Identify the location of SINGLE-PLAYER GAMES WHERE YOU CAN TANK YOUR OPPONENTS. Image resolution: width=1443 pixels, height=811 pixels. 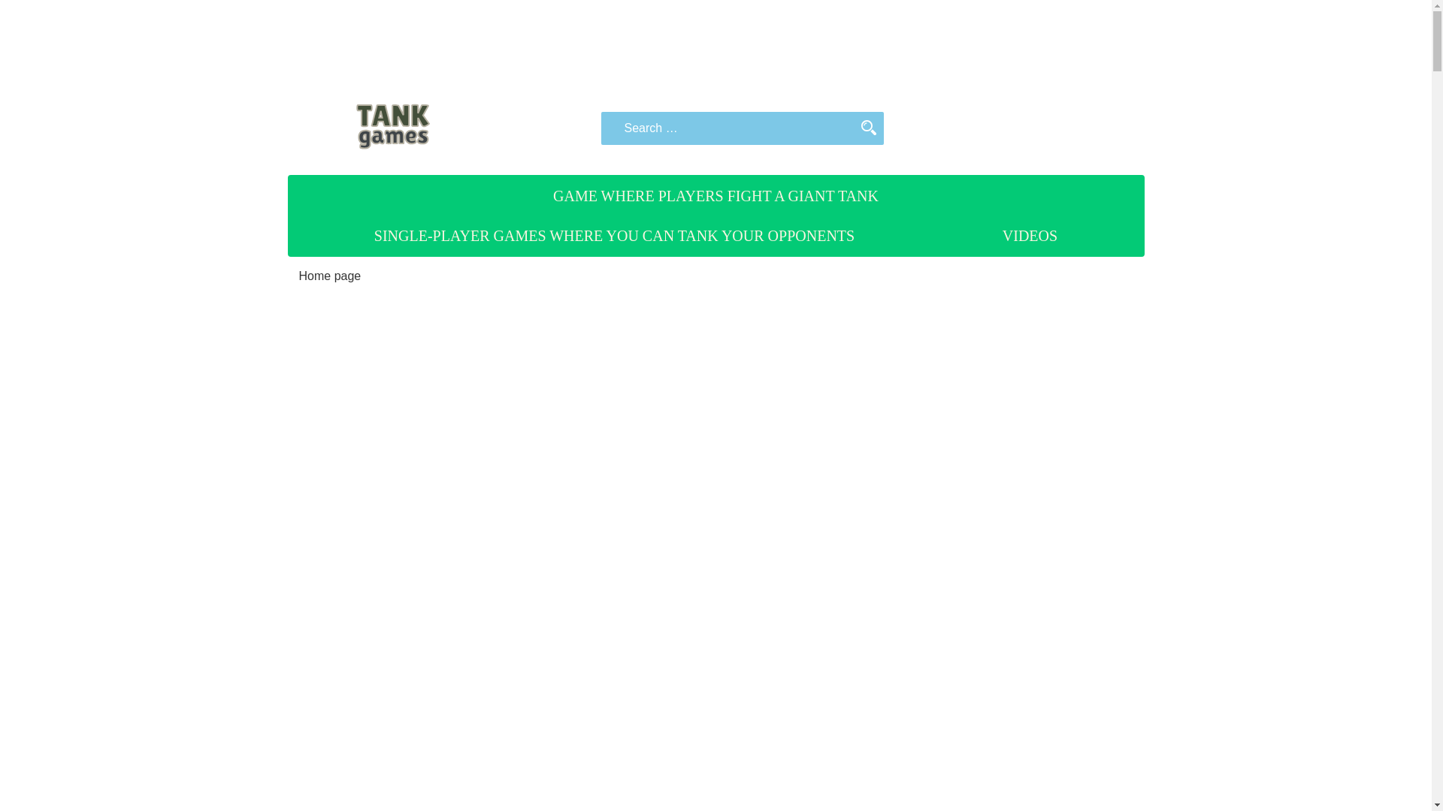
(615, 236).